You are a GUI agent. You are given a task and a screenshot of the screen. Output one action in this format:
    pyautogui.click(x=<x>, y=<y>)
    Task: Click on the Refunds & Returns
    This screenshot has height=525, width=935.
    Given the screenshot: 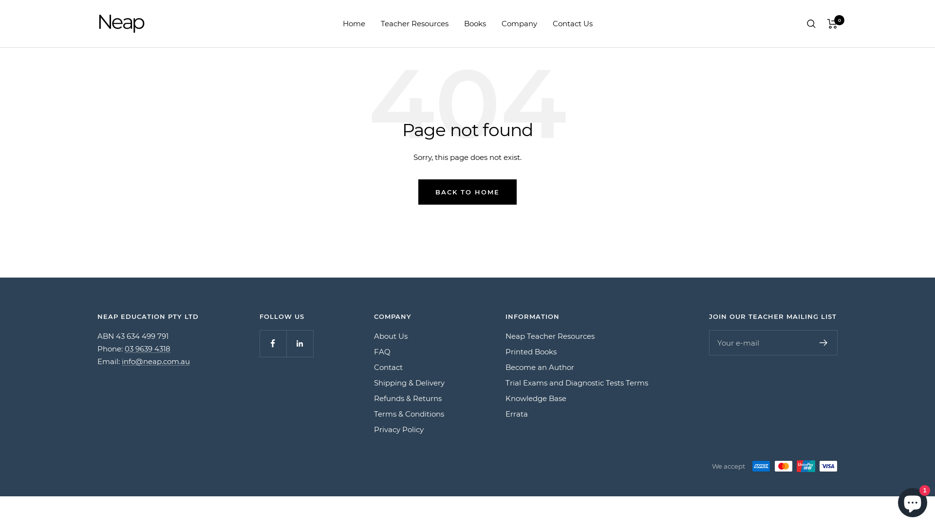 What is the action you would take?
    pyautogui.click(x=408, y=399)
    